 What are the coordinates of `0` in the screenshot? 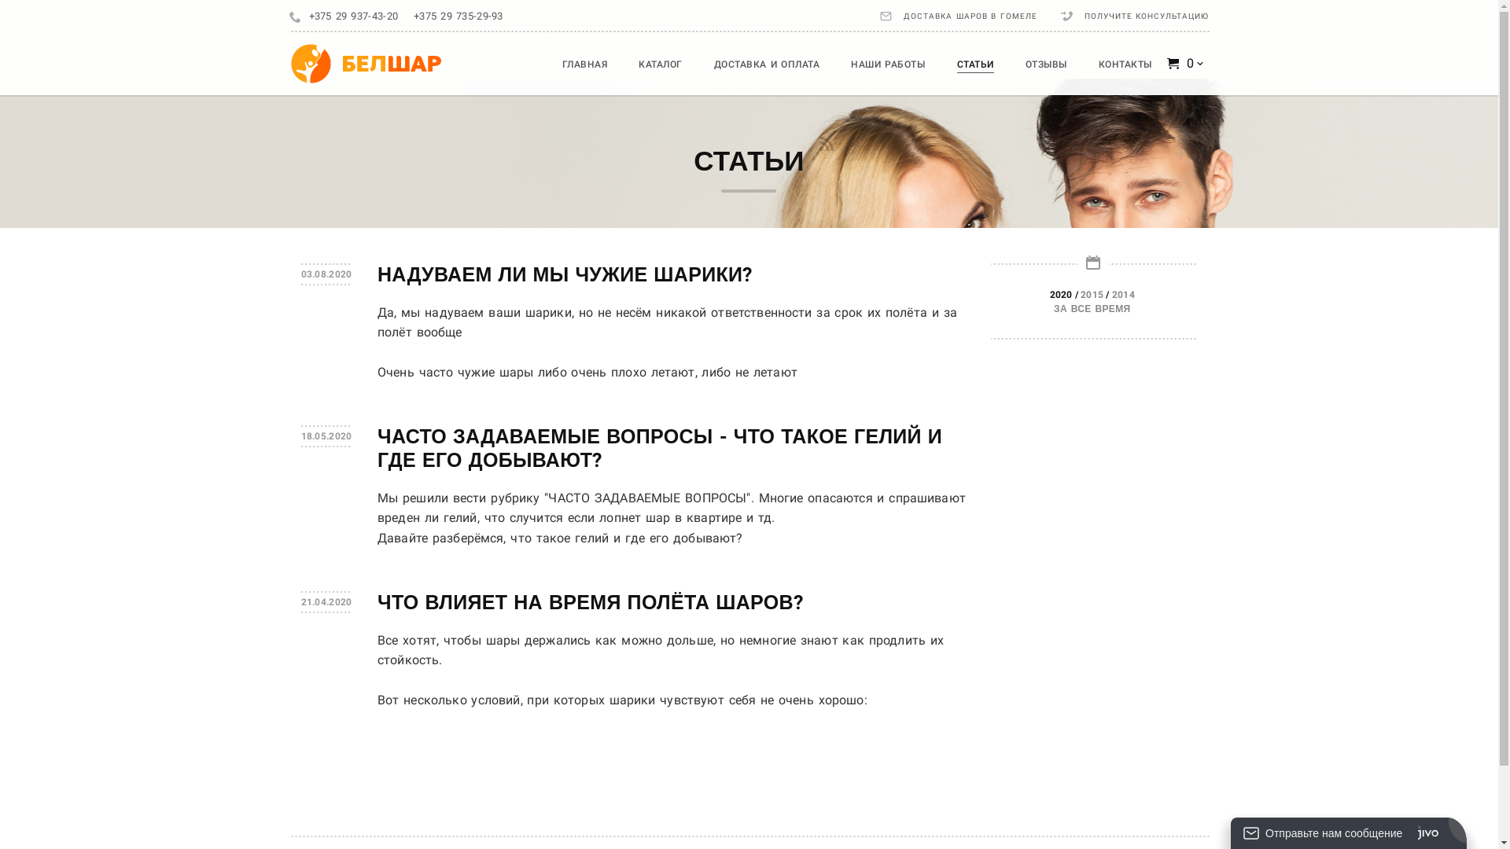 It's located at (1187, 64).